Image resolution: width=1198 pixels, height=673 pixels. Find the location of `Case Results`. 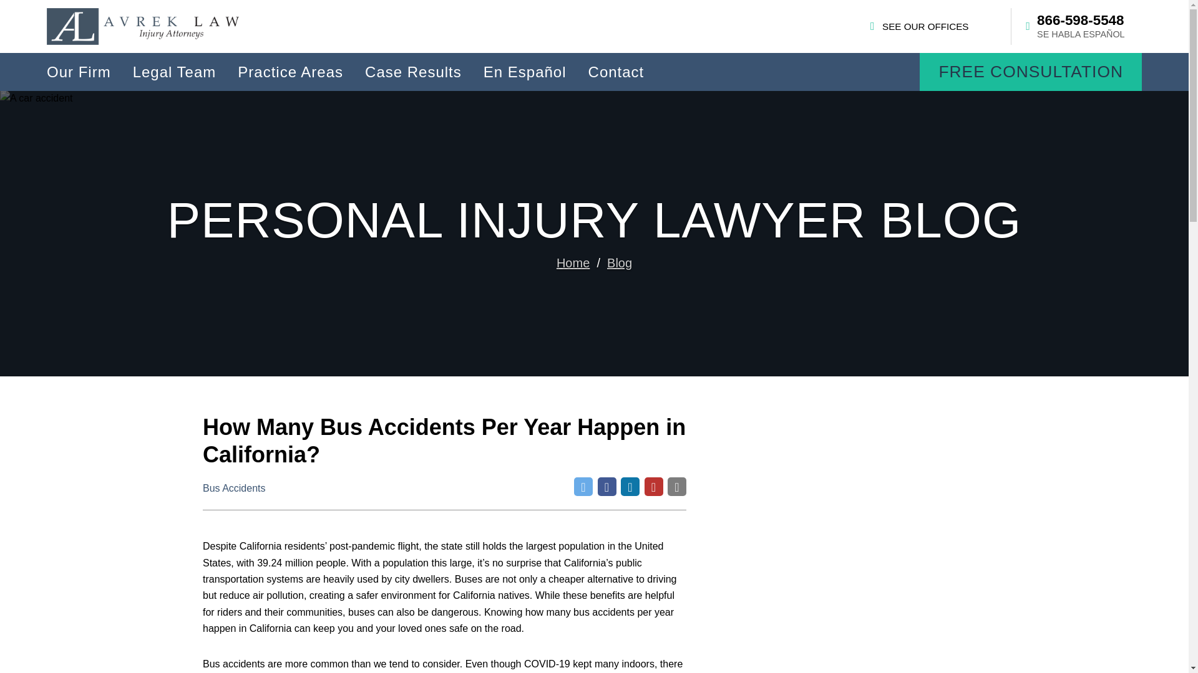

Case Results is located at coordinates (413, 72).